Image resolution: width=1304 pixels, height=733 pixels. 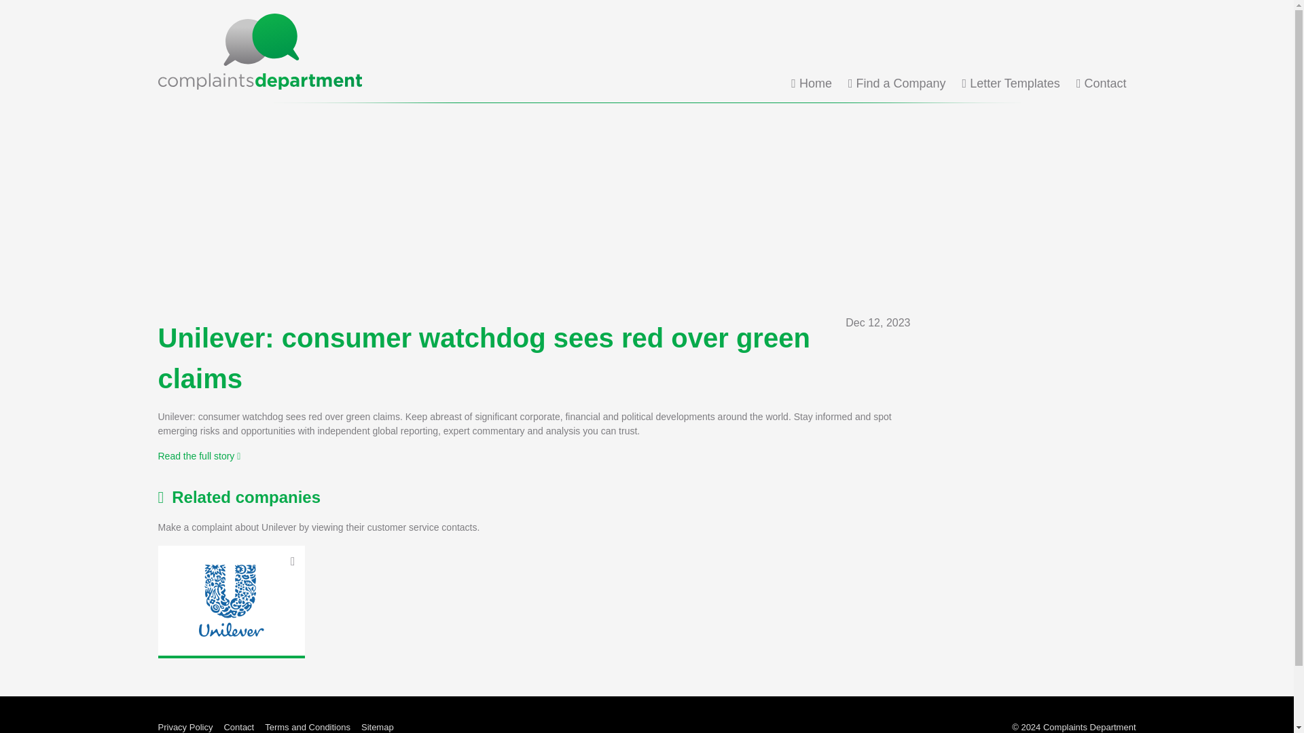 What do you see at coordinates (377, 725) in the screenshot?
I see `Sitemap` at bounding box center [377, 725].